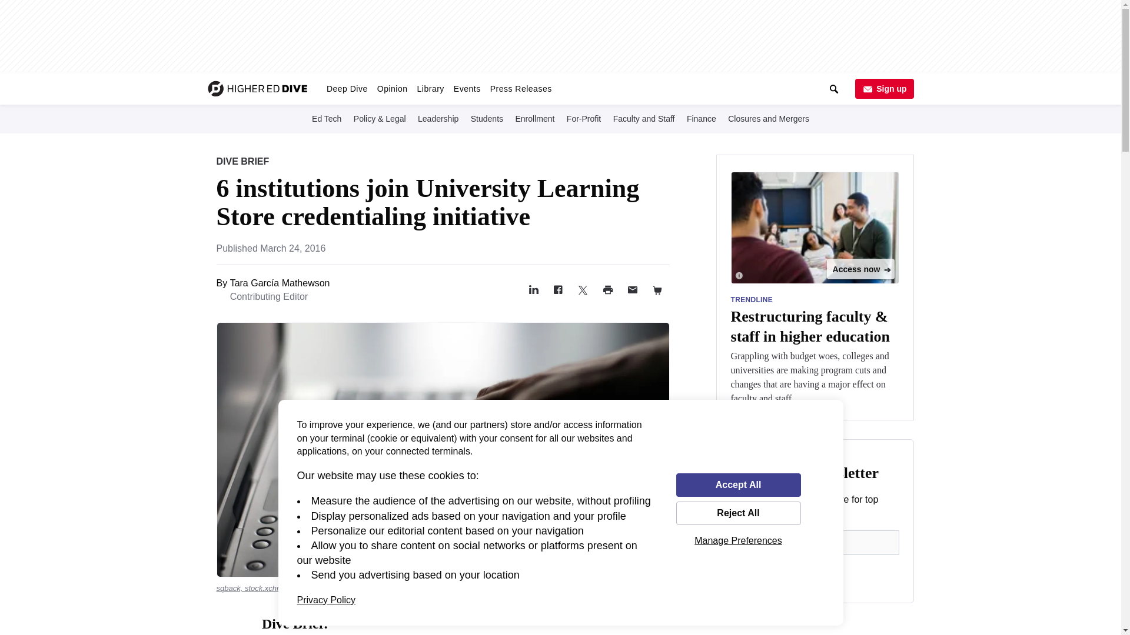 This screenshot has width=1130, height=635. What do you see at coordinates (251, 588) in the screenshot?
I see `sqback, stock.xchng` at bounding box center [251, 588].